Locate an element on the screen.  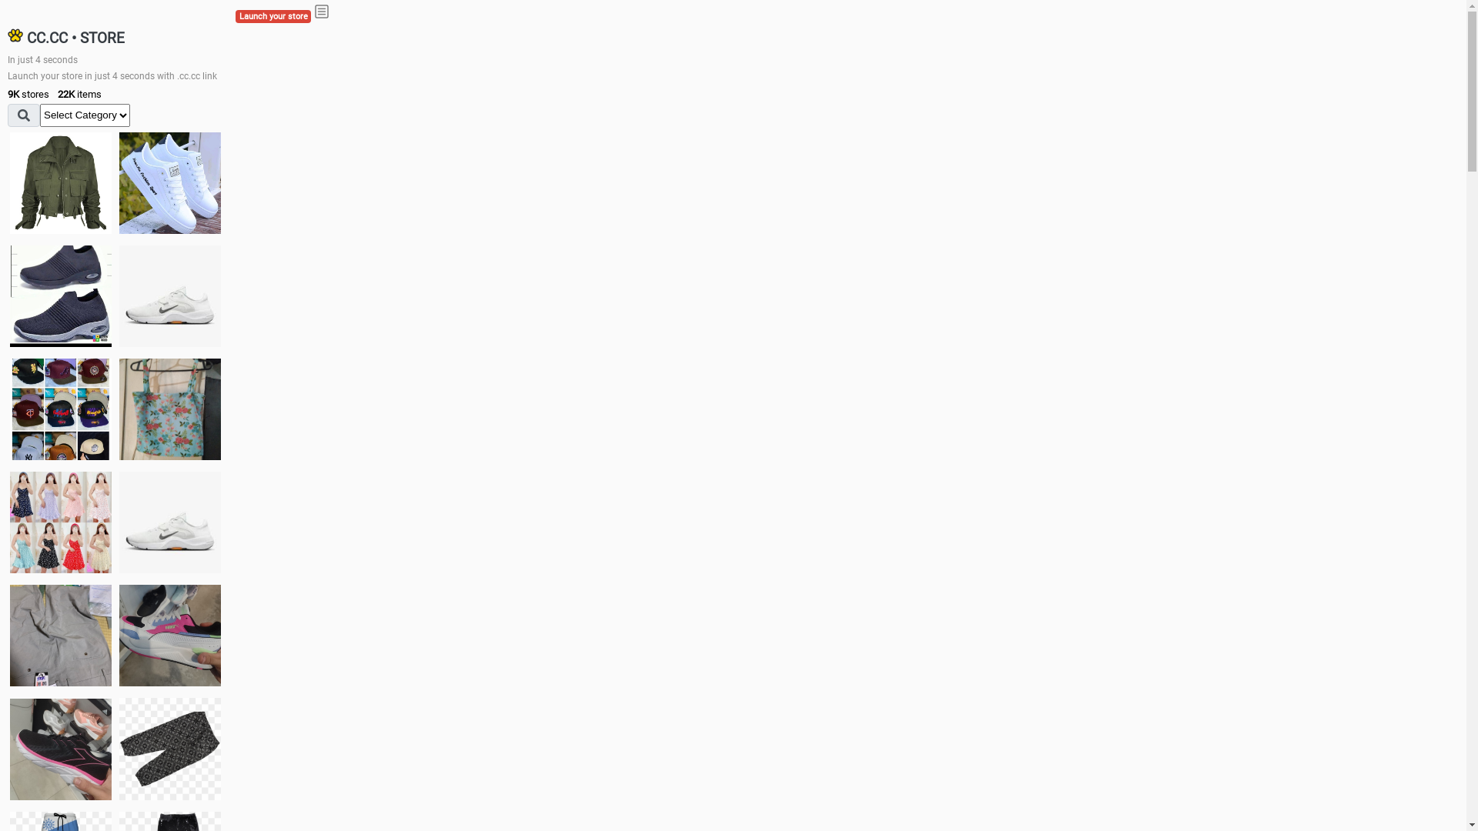
Things we need is located at coordinates (61, 409).